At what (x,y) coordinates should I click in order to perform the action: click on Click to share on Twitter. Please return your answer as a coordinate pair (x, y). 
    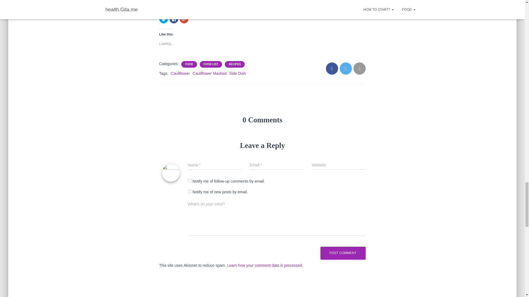
    Looking at the image, I should click on (164, 19).